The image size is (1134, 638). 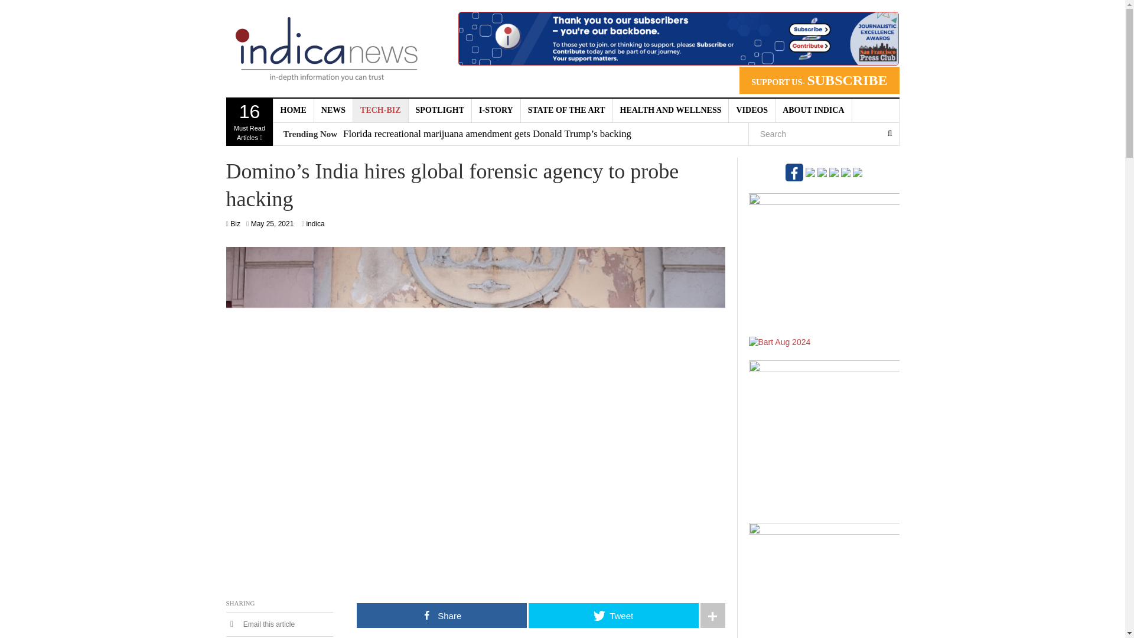 I want to click on SPOTLIGHT, so click(x=439, y=110).